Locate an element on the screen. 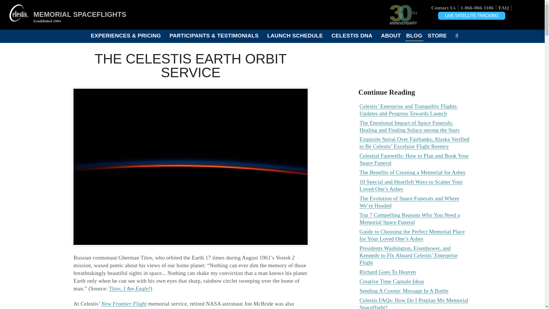 The width and height of the screenshot is (549, 309). MEMORIAL SPACEFLIGHTS is located at coordinates (80, 14).